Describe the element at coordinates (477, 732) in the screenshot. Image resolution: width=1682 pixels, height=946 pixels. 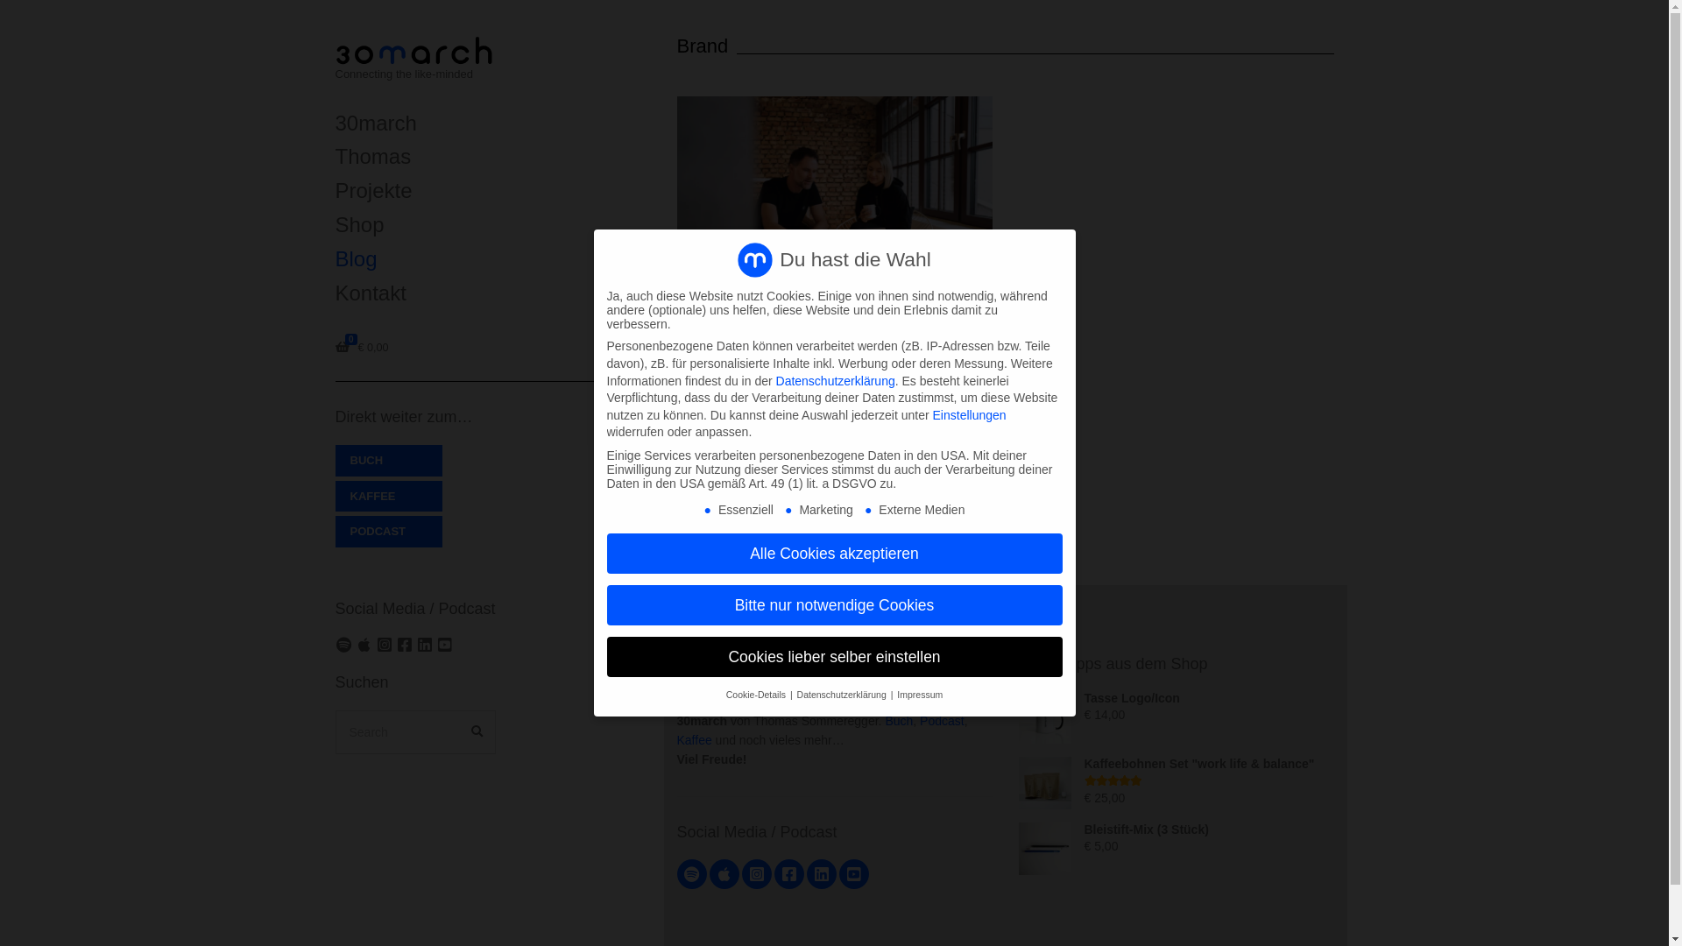
I see `SEARCH` at that location.